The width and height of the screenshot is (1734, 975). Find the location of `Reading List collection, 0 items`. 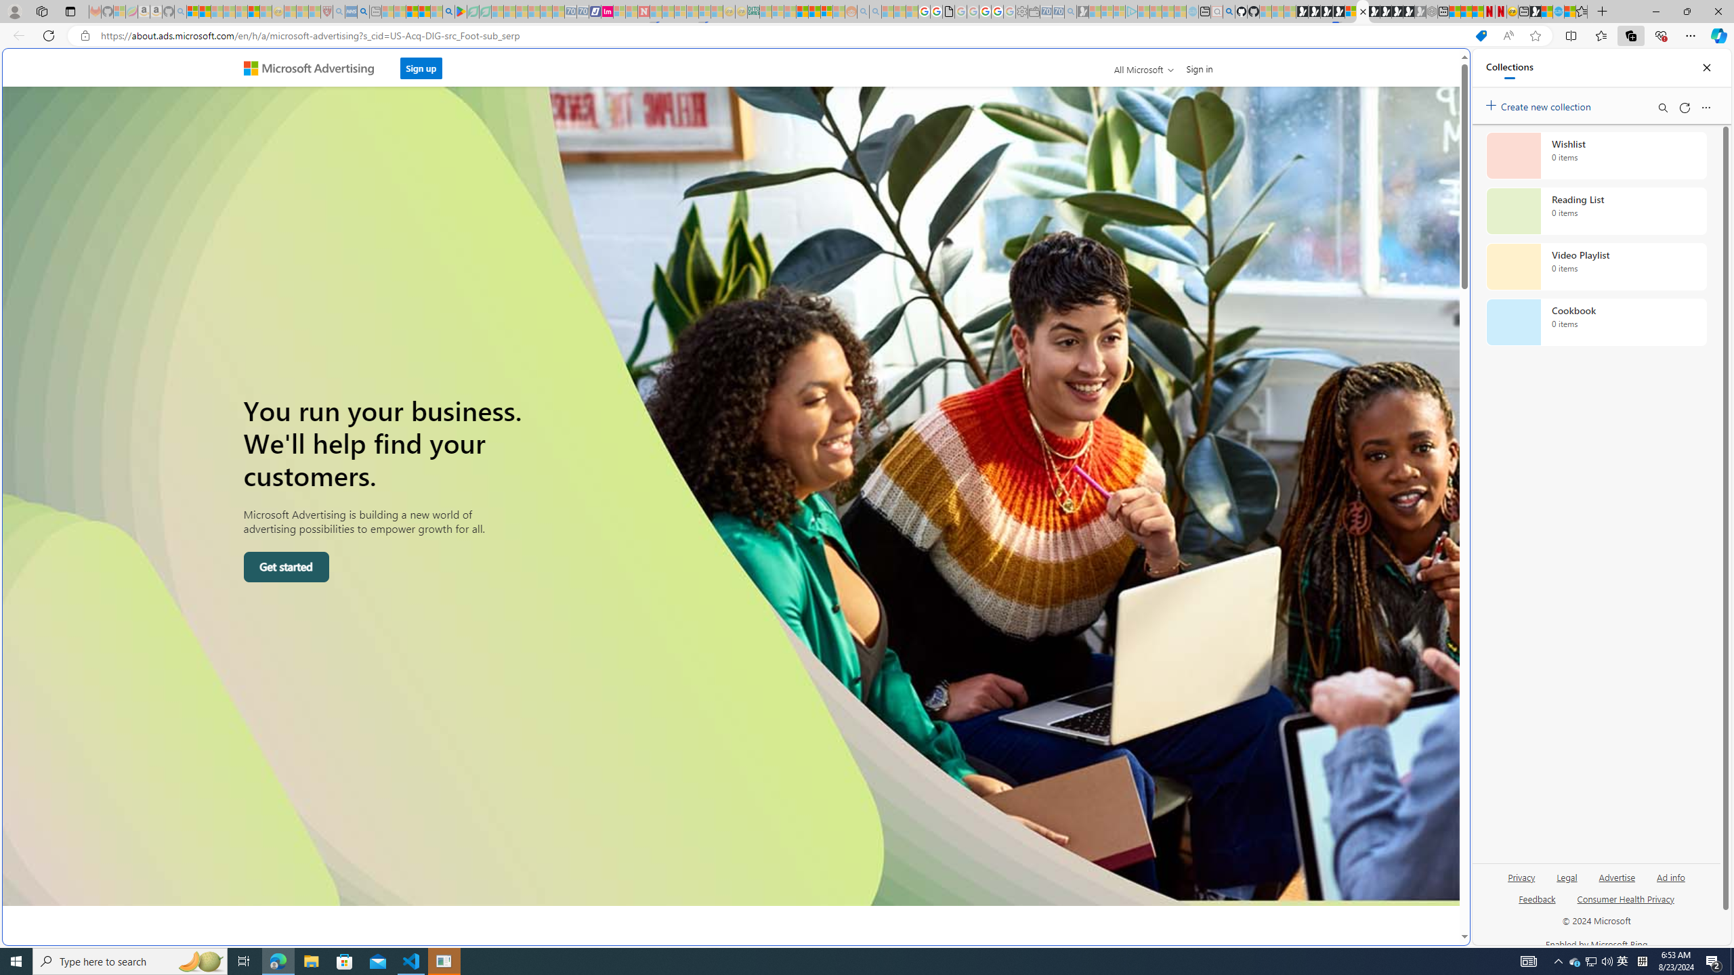

Reading List collection, 0 items is located at coordinates (1596, 211).